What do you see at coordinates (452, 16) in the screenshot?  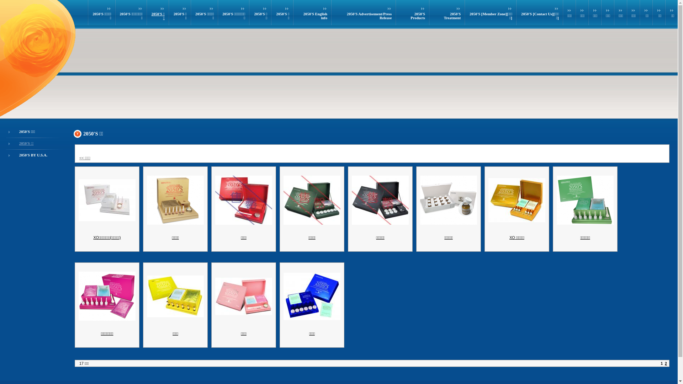 I see `2050'S Treatment` at bounding box center [452, 16].